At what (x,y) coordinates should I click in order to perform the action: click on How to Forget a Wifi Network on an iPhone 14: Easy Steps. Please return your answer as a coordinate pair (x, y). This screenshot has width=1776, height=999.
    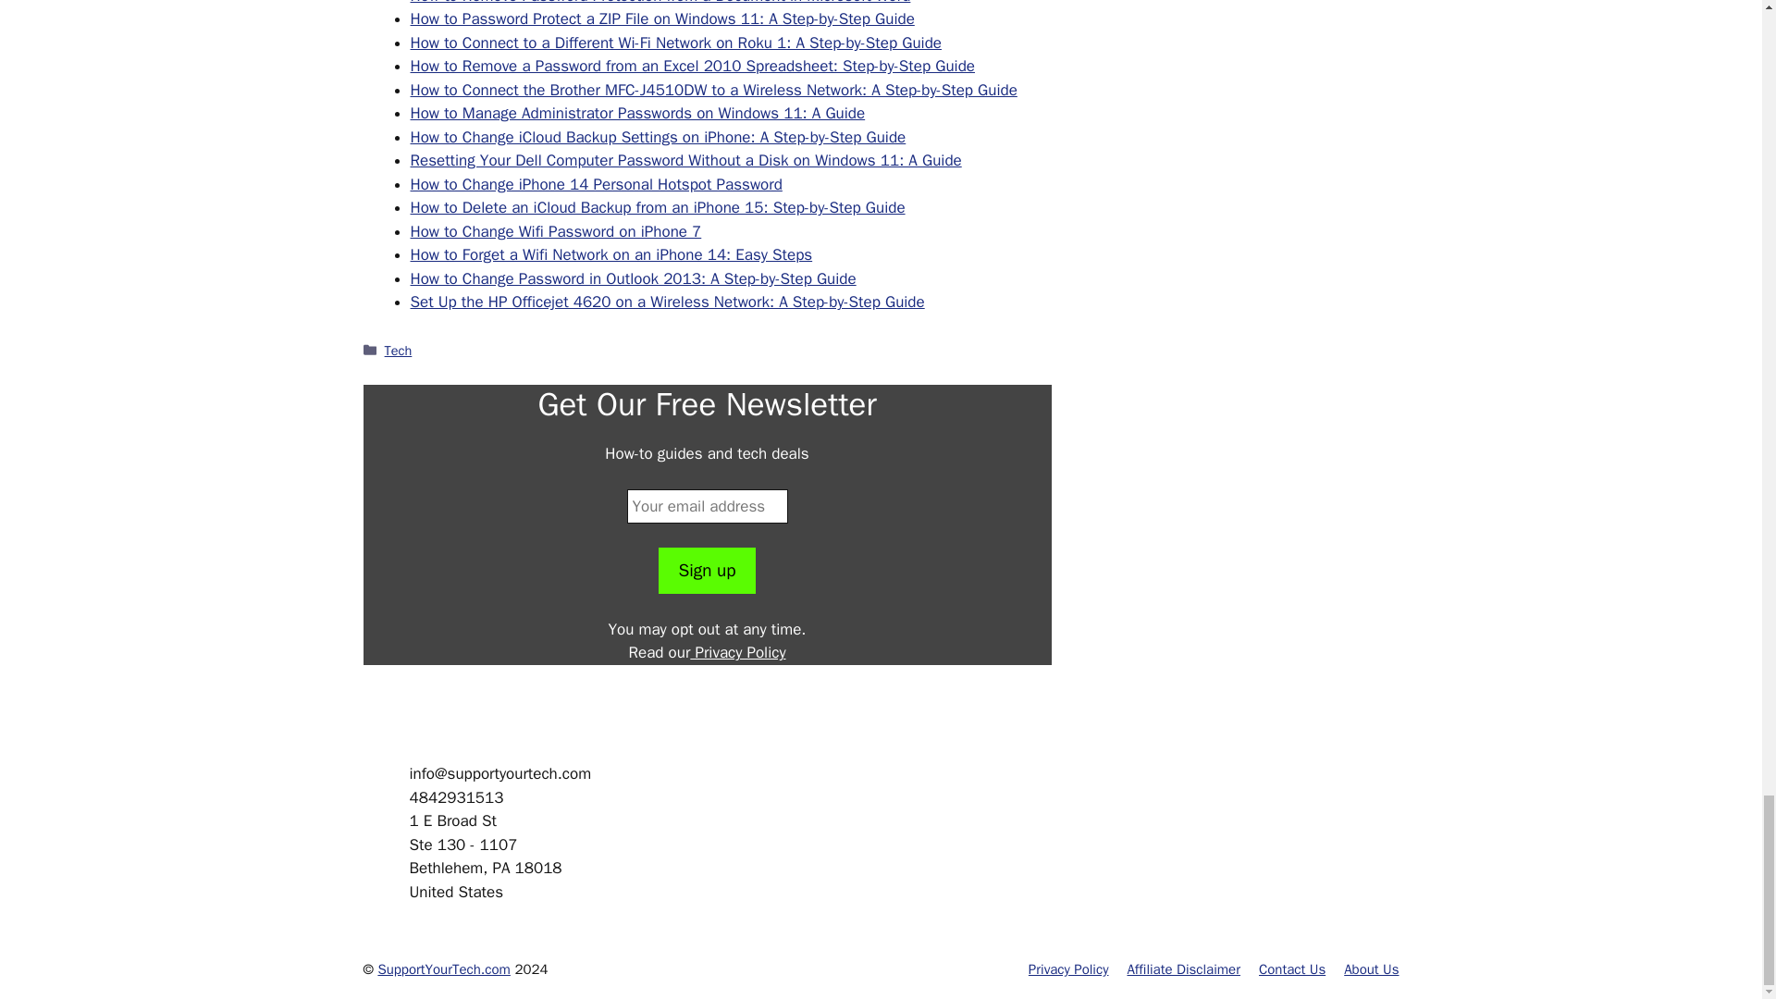
    Looking at the image, I should click on (611, 254).